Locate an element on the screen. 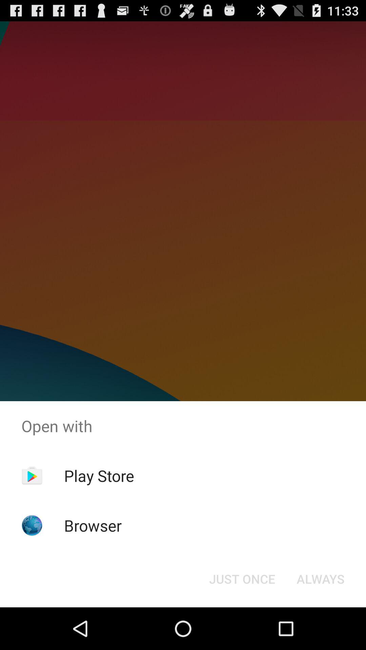 This screenshot has height=650, width=366. tap the item below open with app is located at coordinates (99, 476).